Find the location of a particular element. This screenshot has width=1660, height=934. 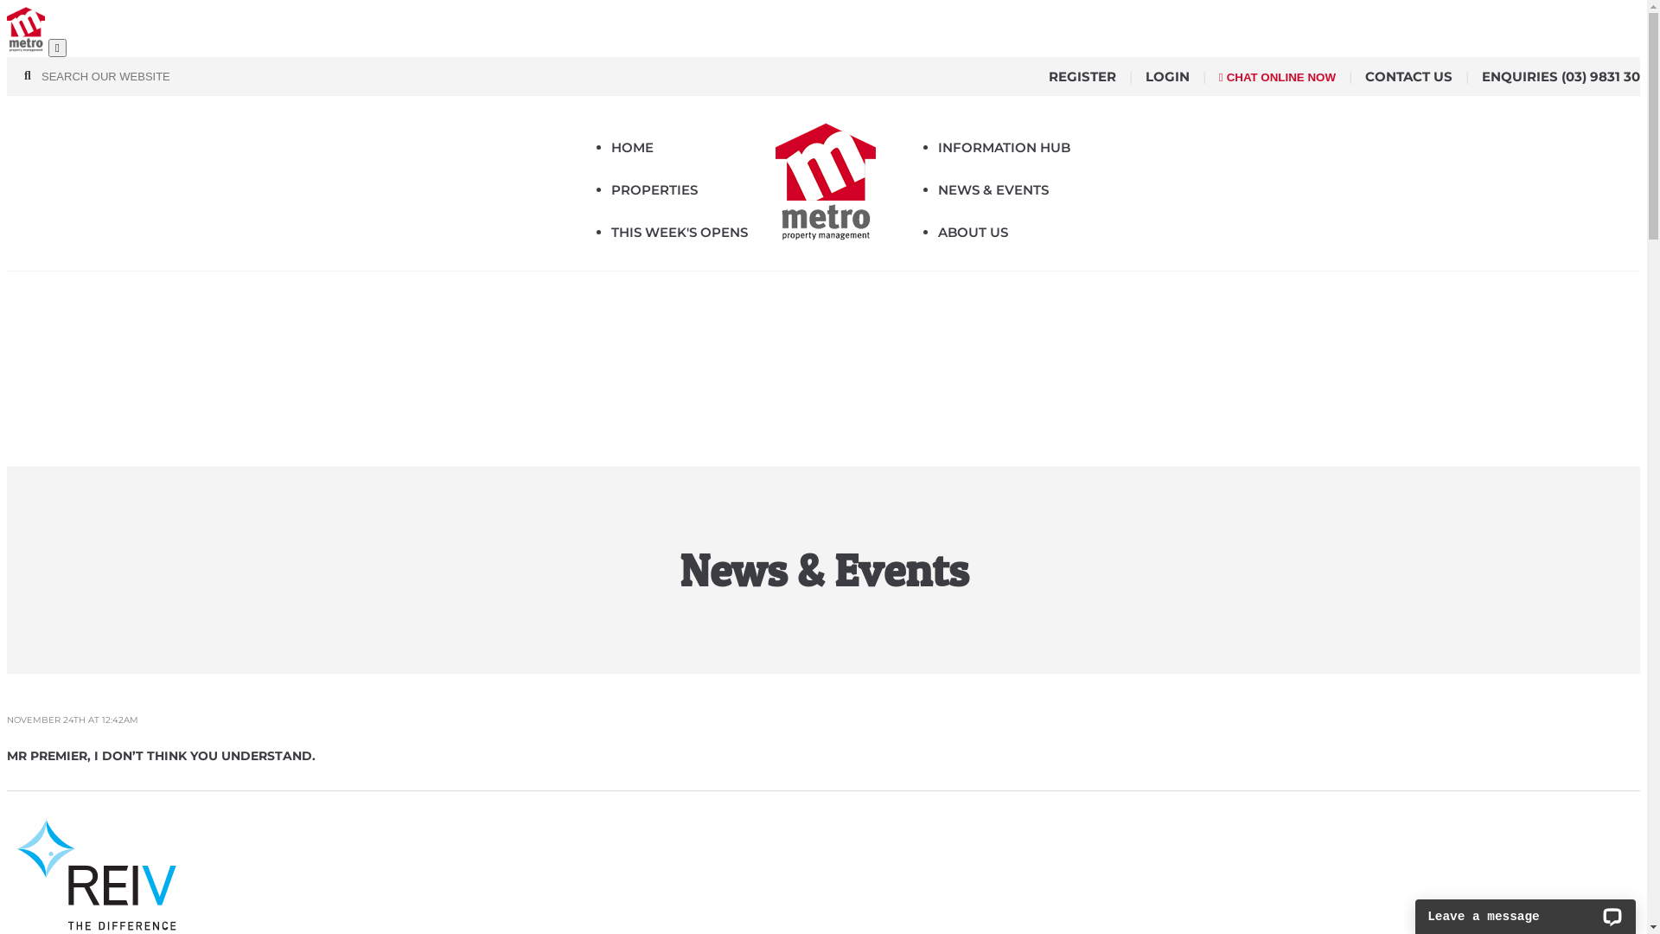

LOGIN is located at coordinates (1167, 76).